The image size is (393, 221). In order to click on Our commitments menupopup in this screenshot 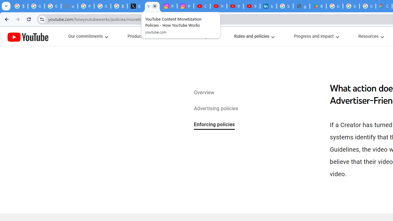, I will do `click(88, 36)`.